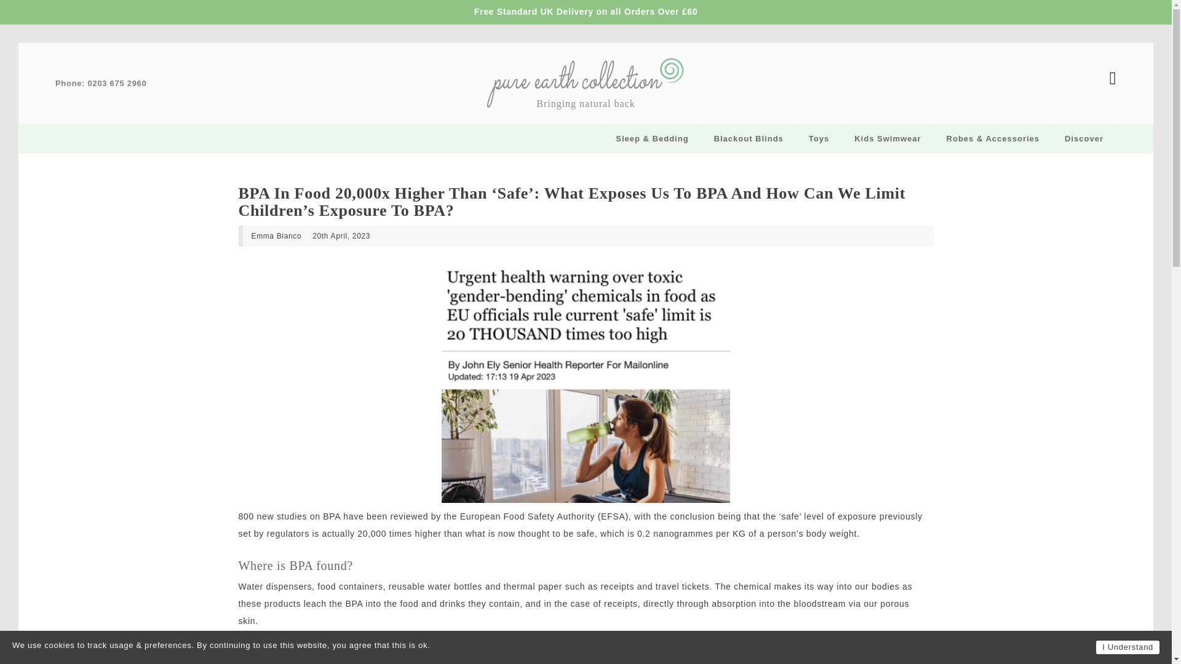 The width and height of the screenshot is (1181, 664). Describe the element at coordinates (1084, 138) in the screenshot. I see `Discover` at that location.